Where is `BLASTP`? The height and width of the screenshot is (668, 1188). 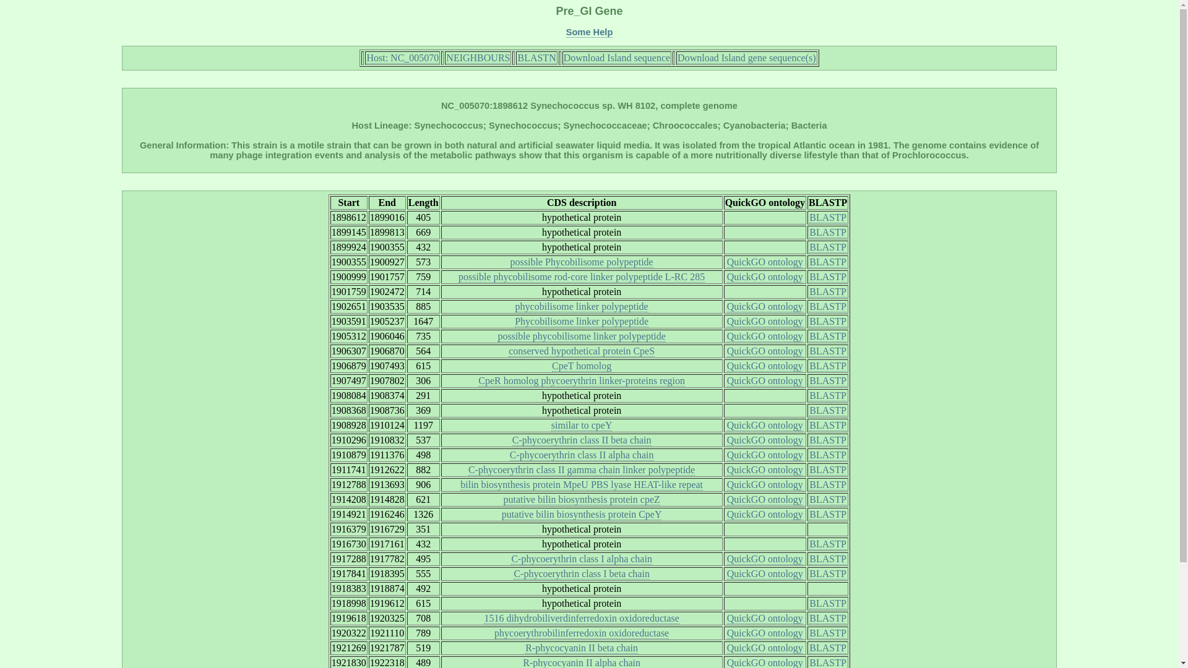 BLASTP is located at coordinates (827, 307).